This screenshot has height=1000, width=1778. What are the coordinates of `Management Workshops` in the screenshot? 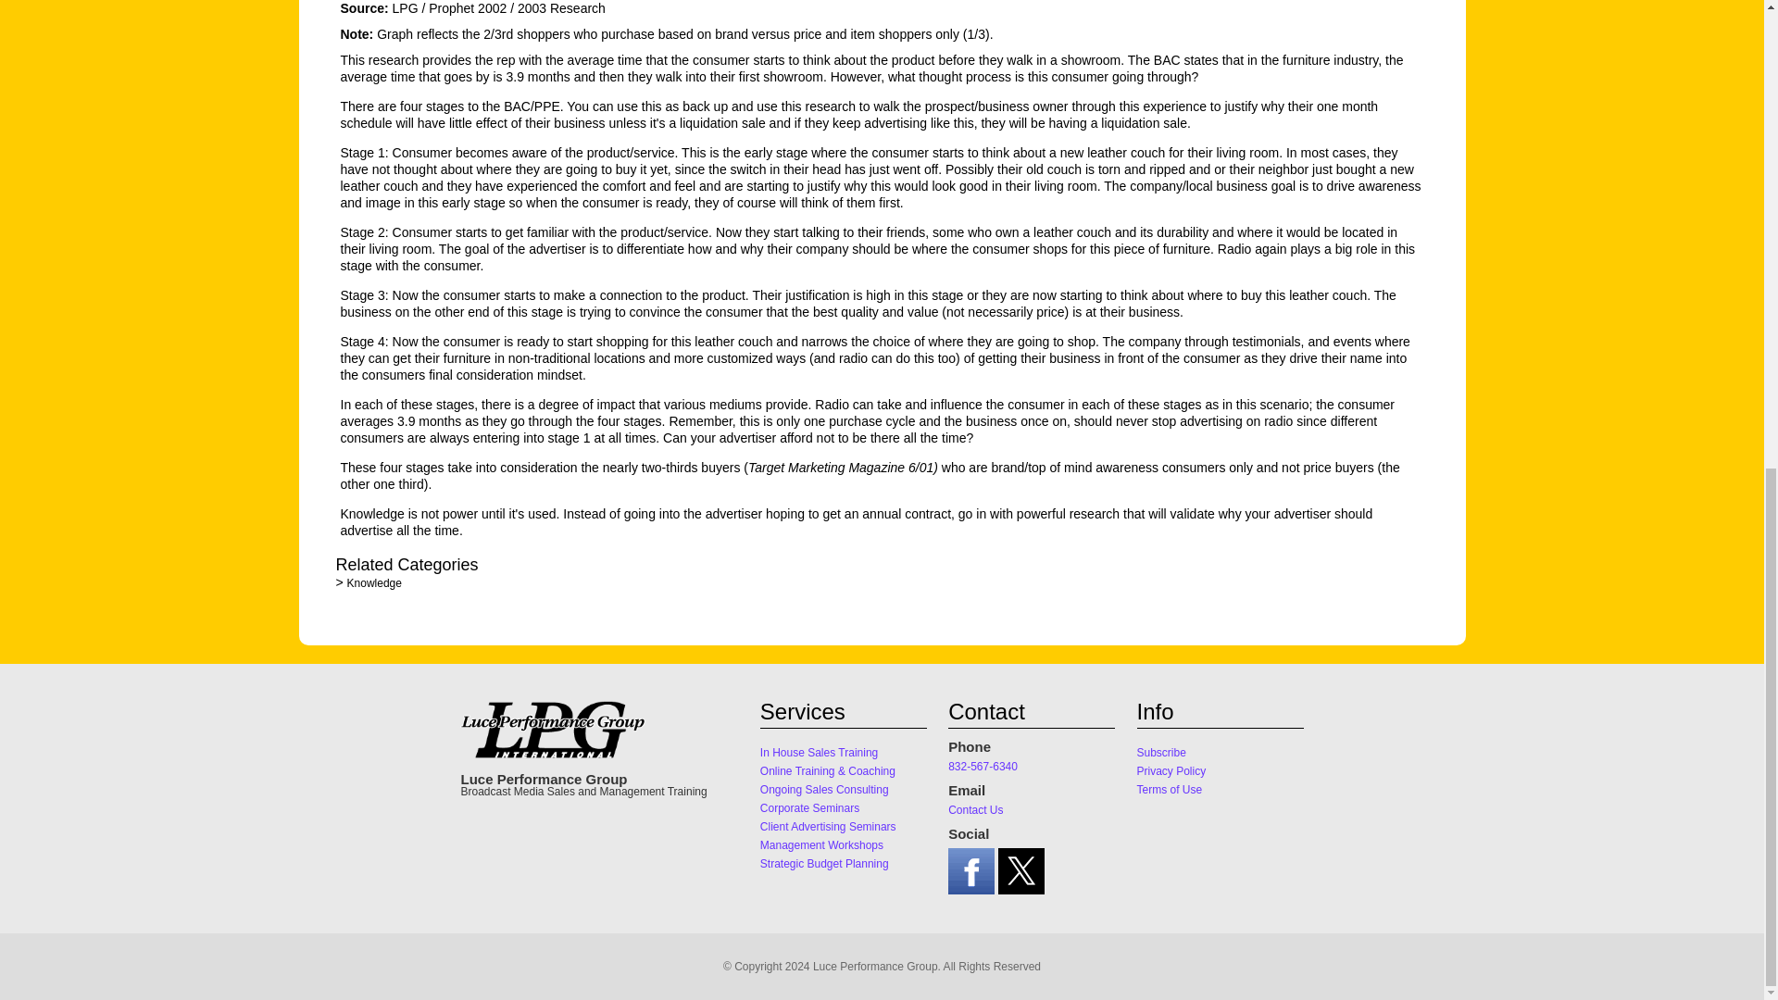 It's located at (822, 843).